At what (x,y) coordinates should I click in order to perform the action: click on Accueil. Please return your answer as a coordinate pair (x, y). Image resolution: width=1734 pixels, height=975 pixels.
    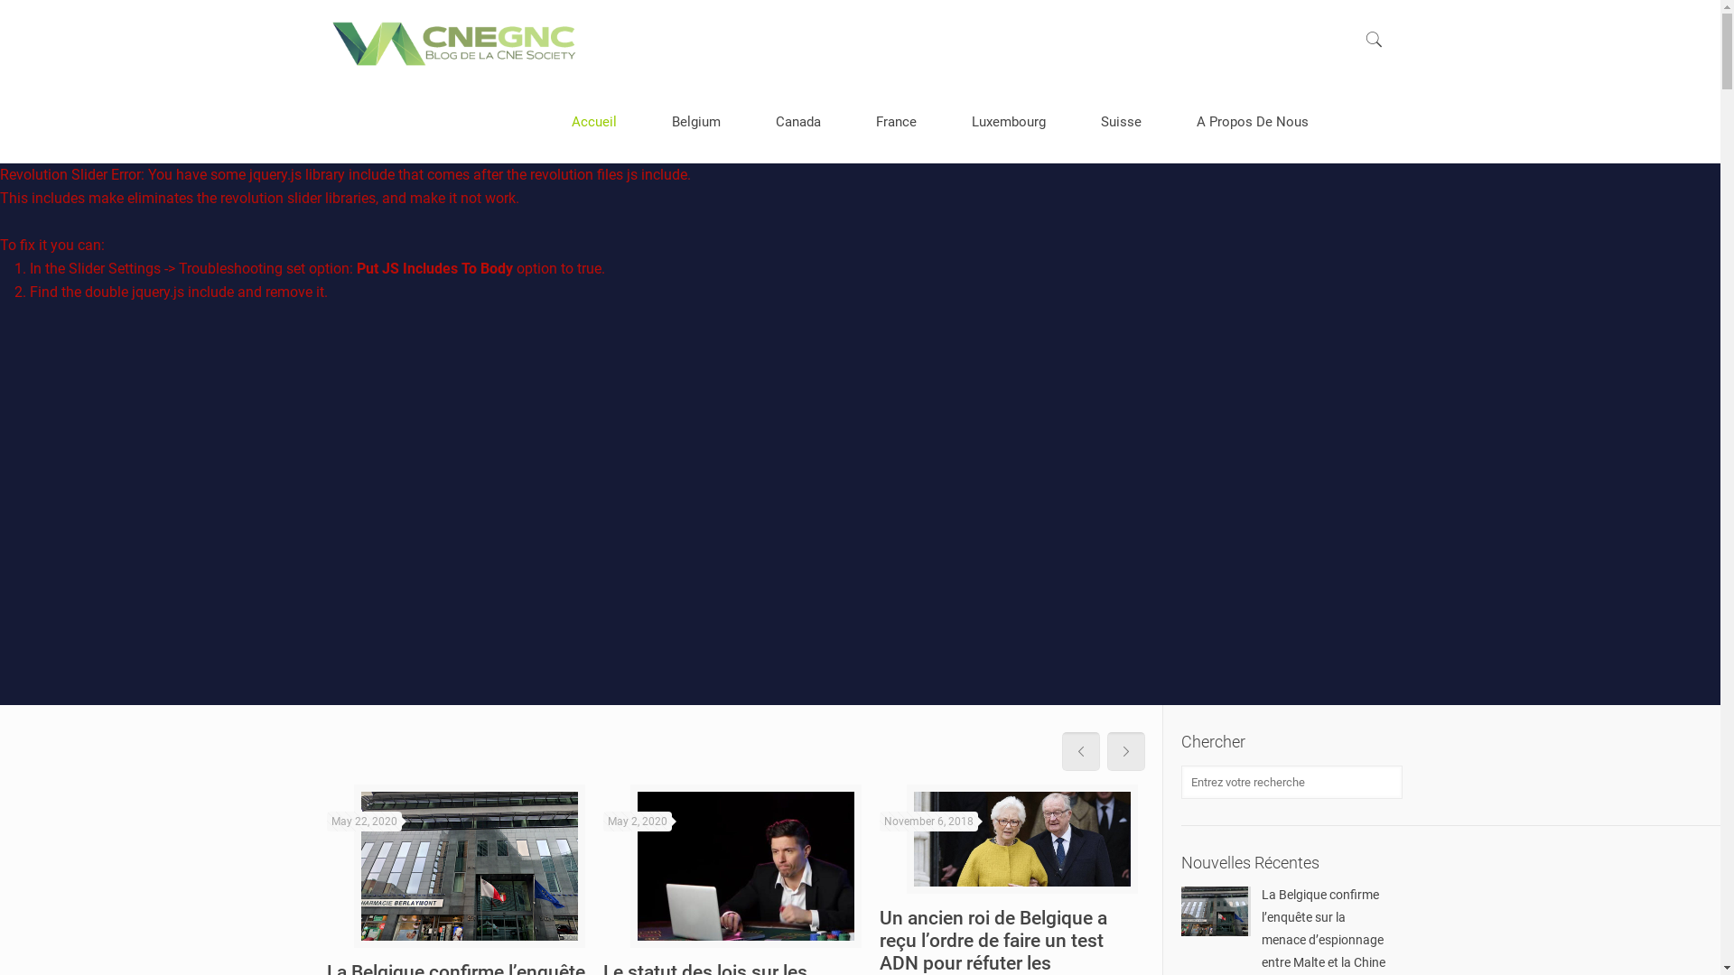
    Looking at the image, I should click on (594, 122).